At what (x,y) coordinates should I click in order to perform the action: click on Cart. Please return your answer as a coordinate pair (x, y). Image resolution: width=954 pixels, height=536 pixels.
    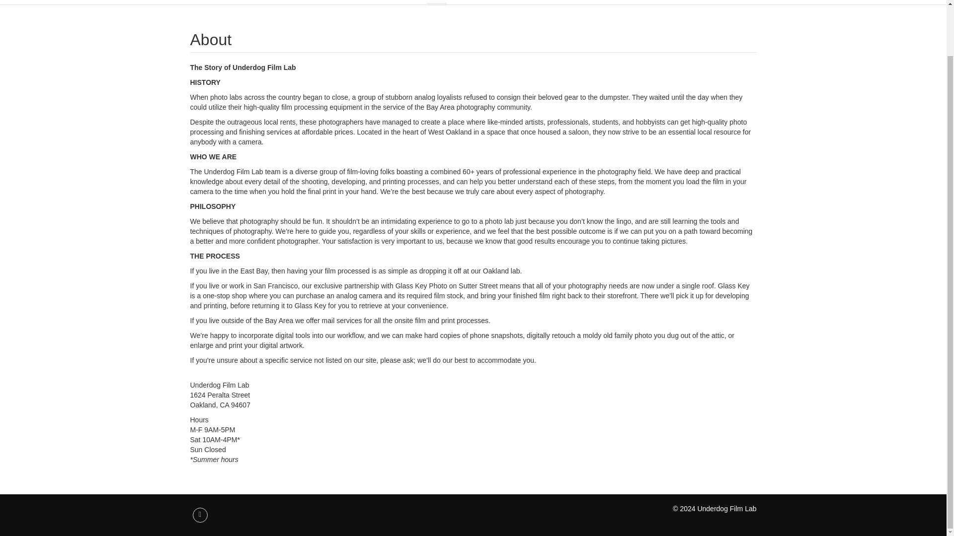
    Looking at the image, I should click on (611, 1).